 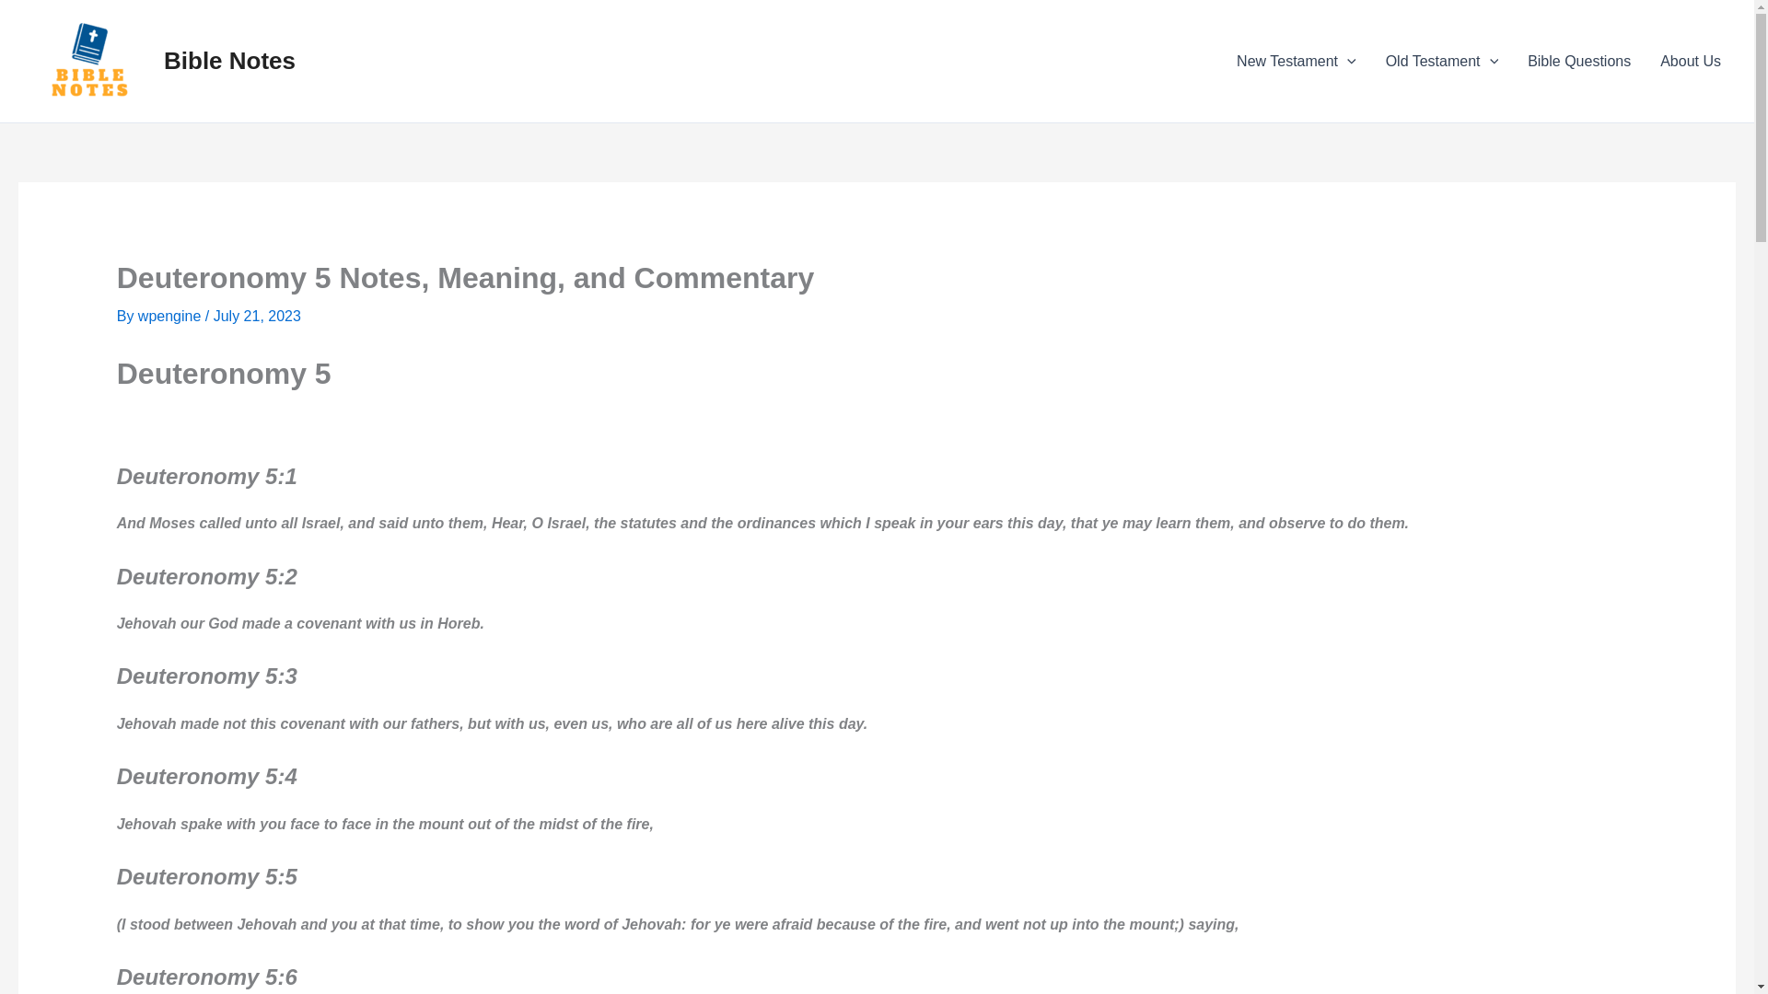 What do you see at coordinates (1297, 60) in the screenshot?
I see `New Testament` at bounding box center [1297, 60].